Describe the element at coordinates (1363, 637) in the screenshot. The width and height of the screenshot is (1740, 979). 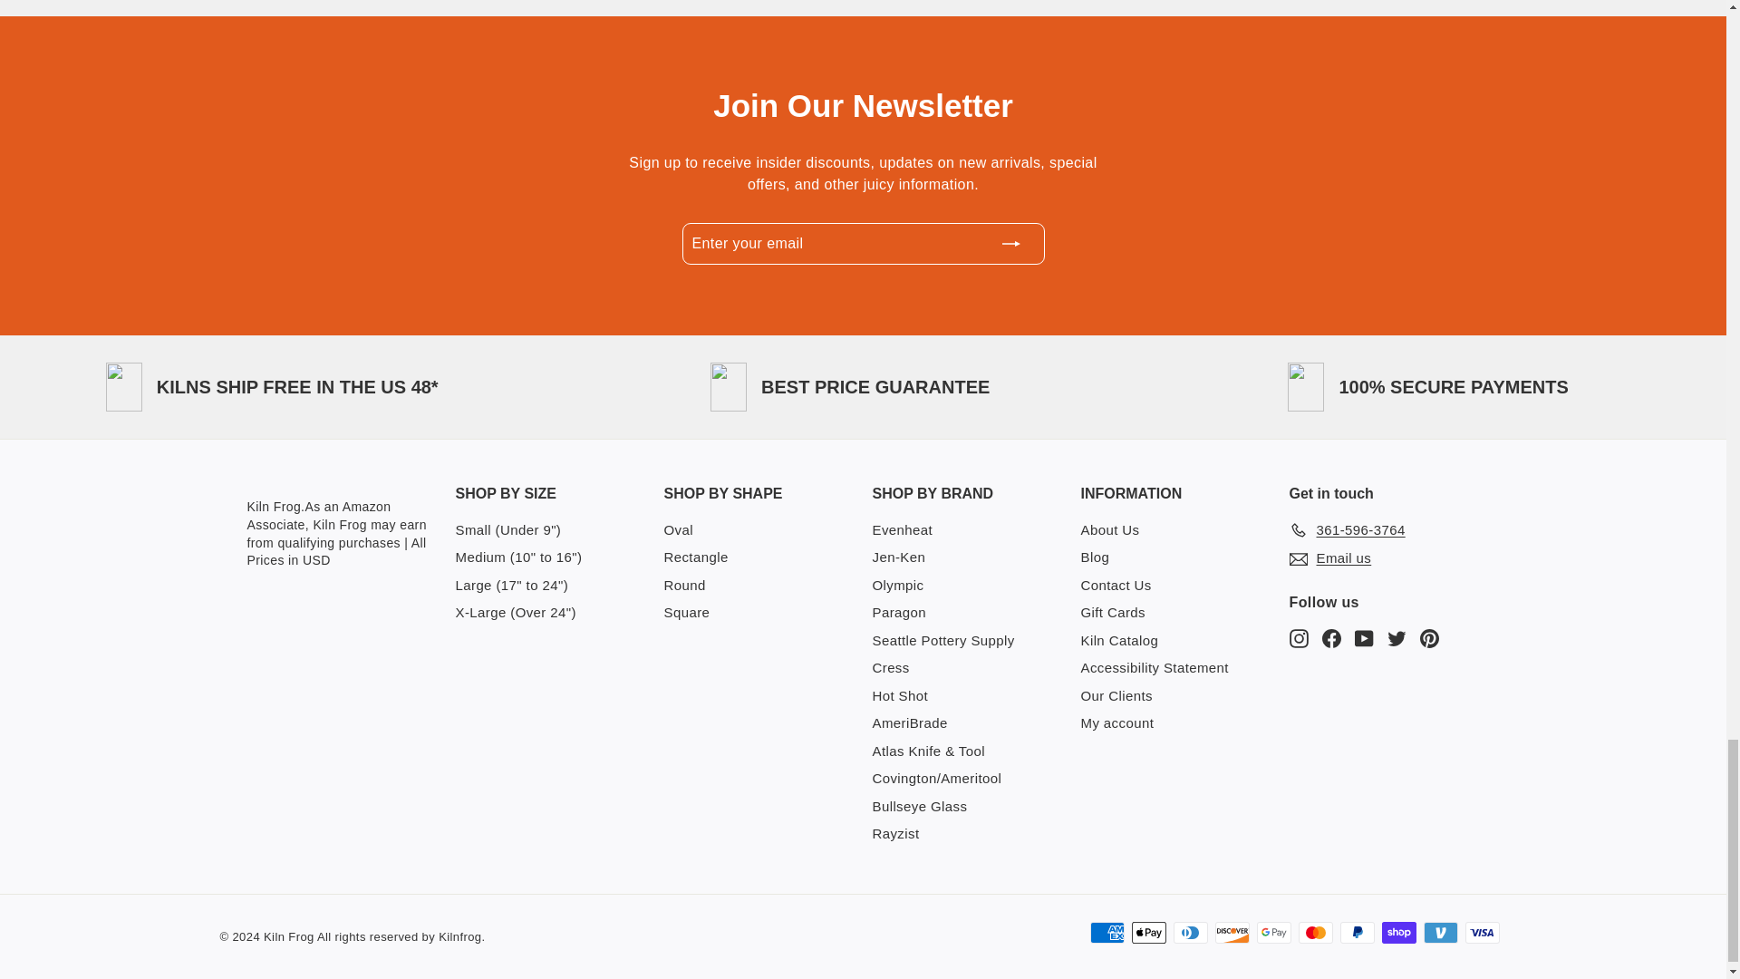
I see `Kiln Frog on YouTube` at that location.